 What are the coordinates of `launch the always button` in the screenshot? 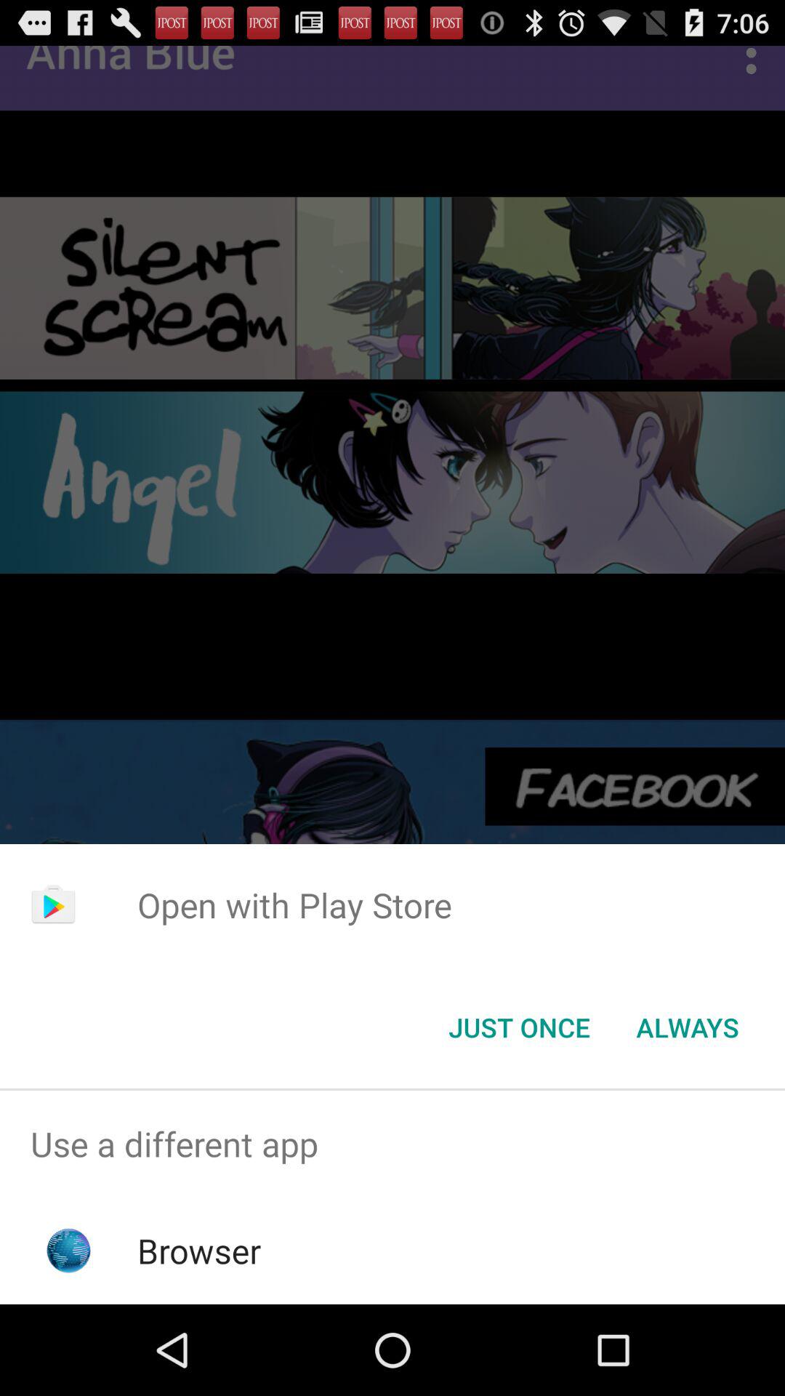 It's located at (688, 1027).